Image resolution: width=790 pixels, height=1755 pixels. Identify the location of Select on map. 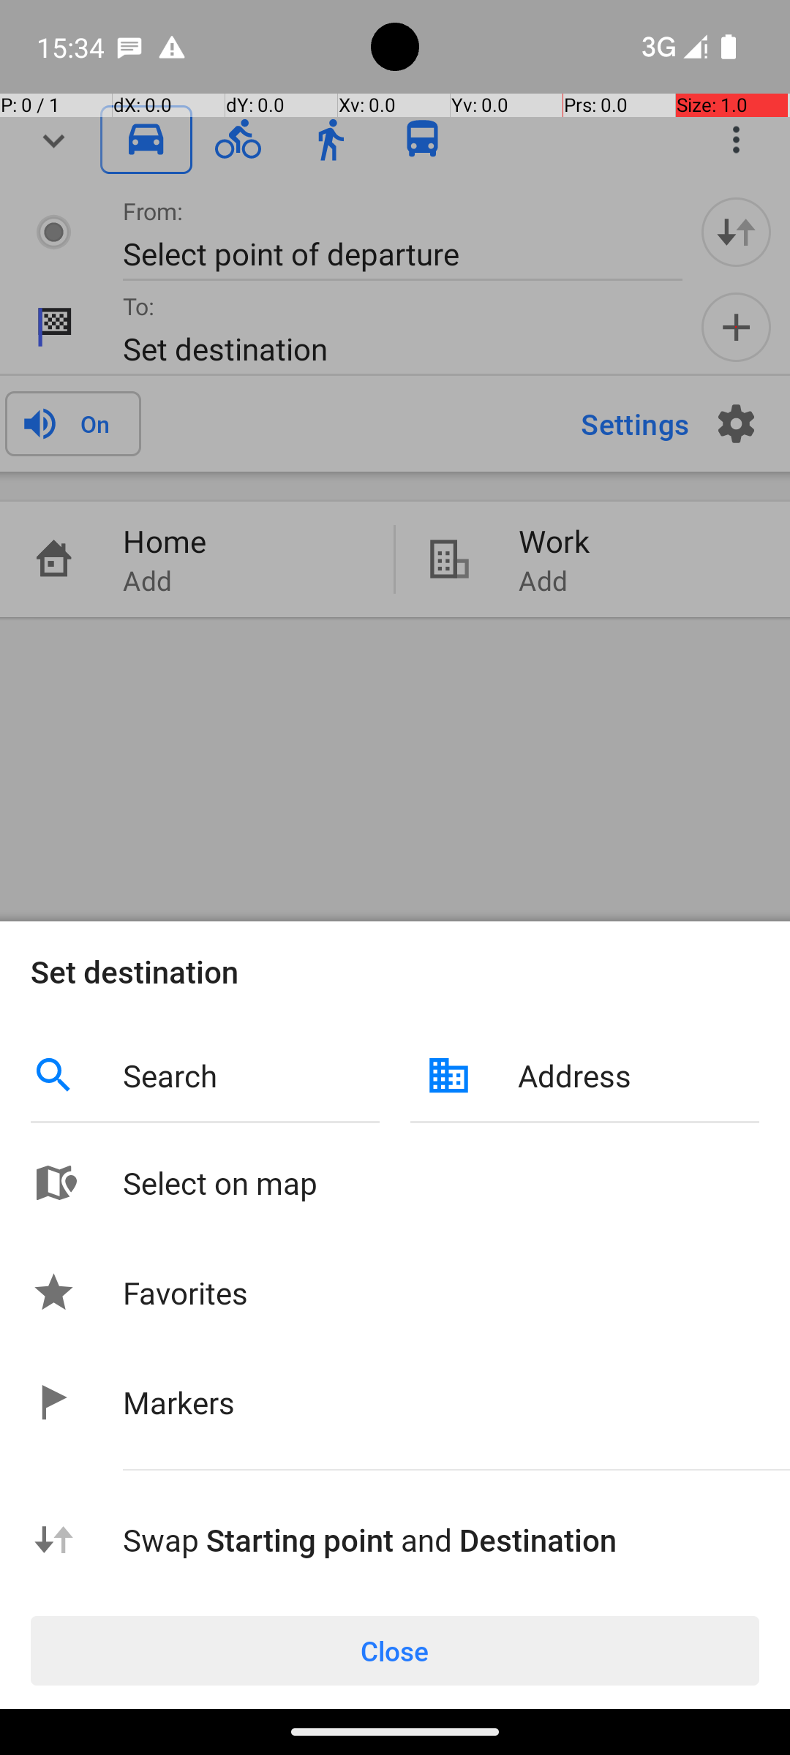
(441, 1183).